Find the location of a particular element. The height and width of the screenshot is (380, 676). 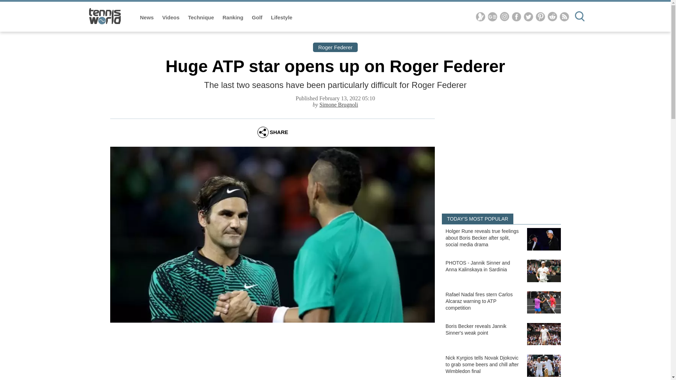

Videos is located at coordinates (171, 18).